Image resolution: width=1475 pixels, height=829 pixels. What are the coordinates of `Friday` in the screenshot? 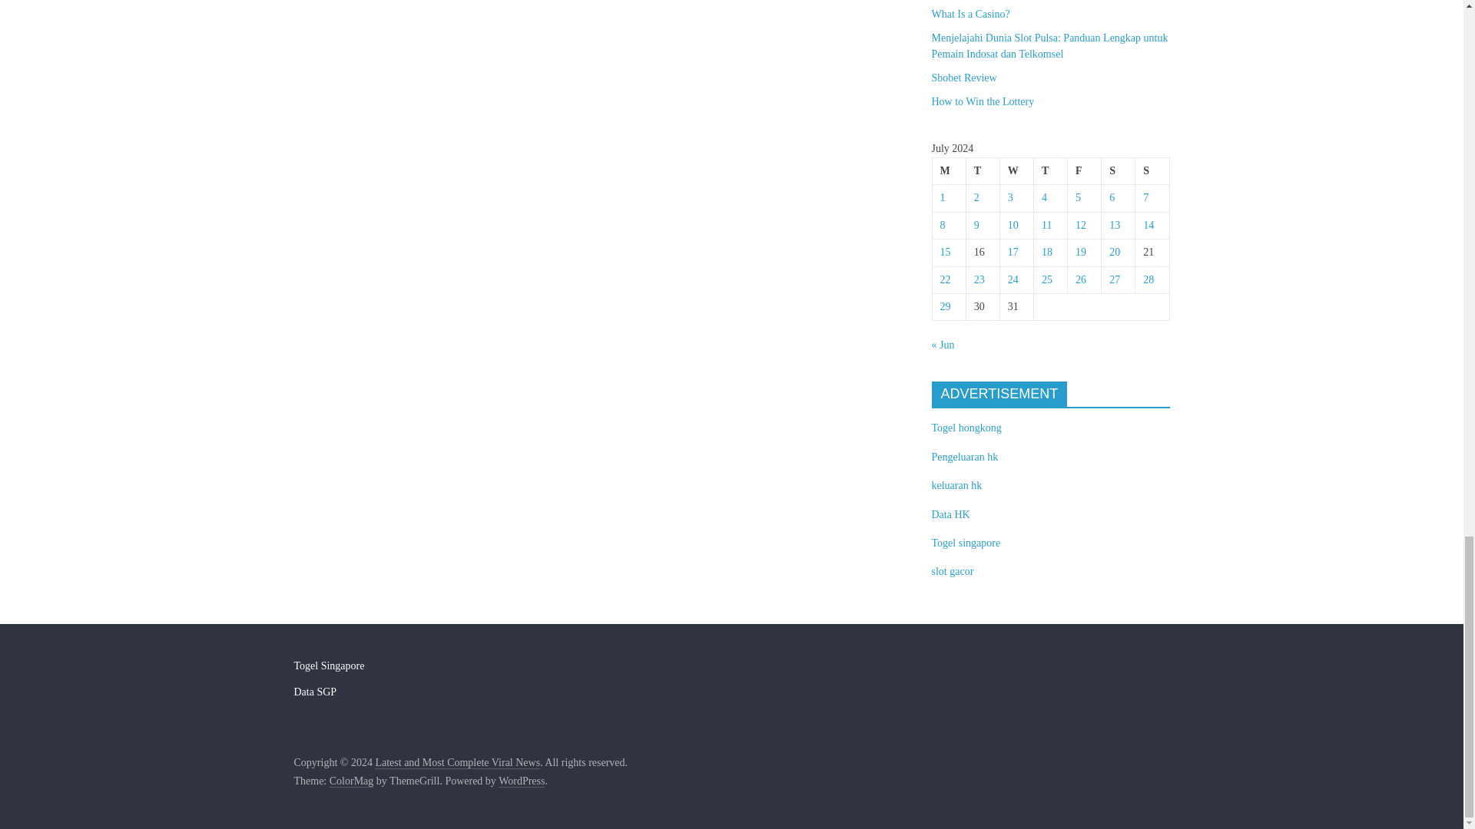 It's located at (1085, 171).